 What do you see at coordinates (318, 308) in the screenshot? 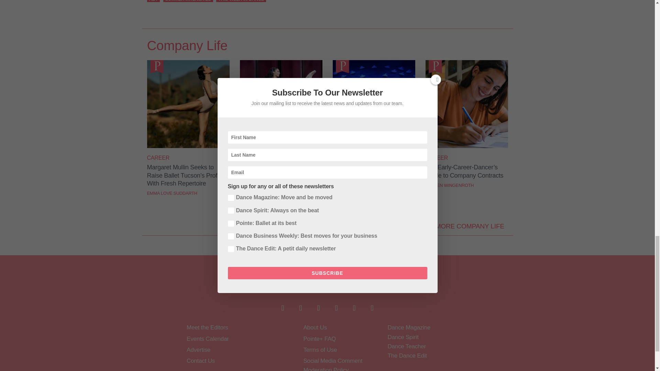
I see `Follow on Instagram` at bounding box center [318, 308].